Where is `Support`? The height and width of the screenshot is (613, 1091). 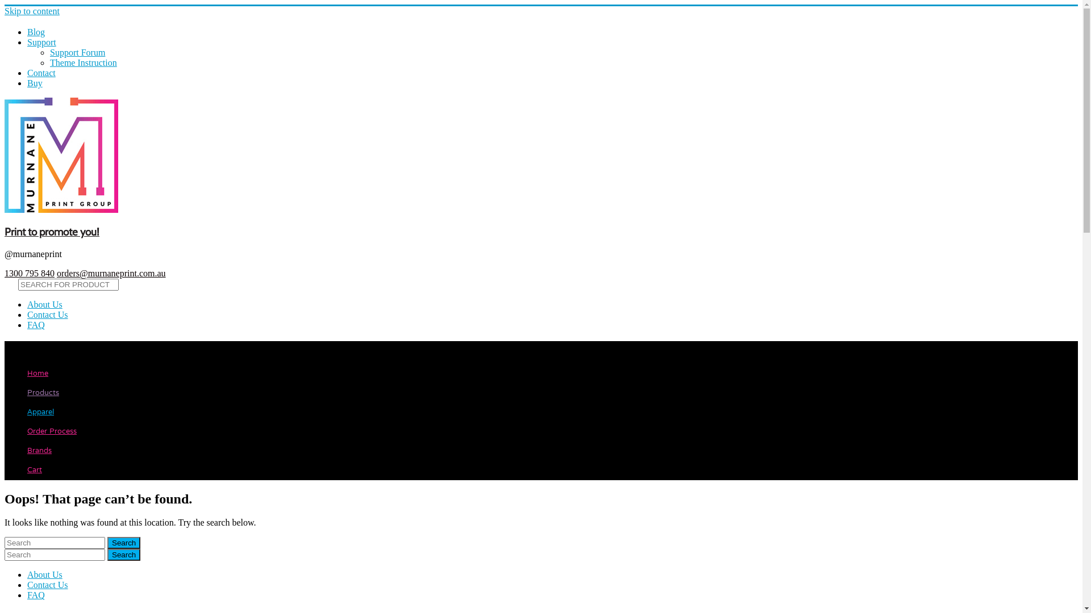 Support is located at coordinates (42, 42).